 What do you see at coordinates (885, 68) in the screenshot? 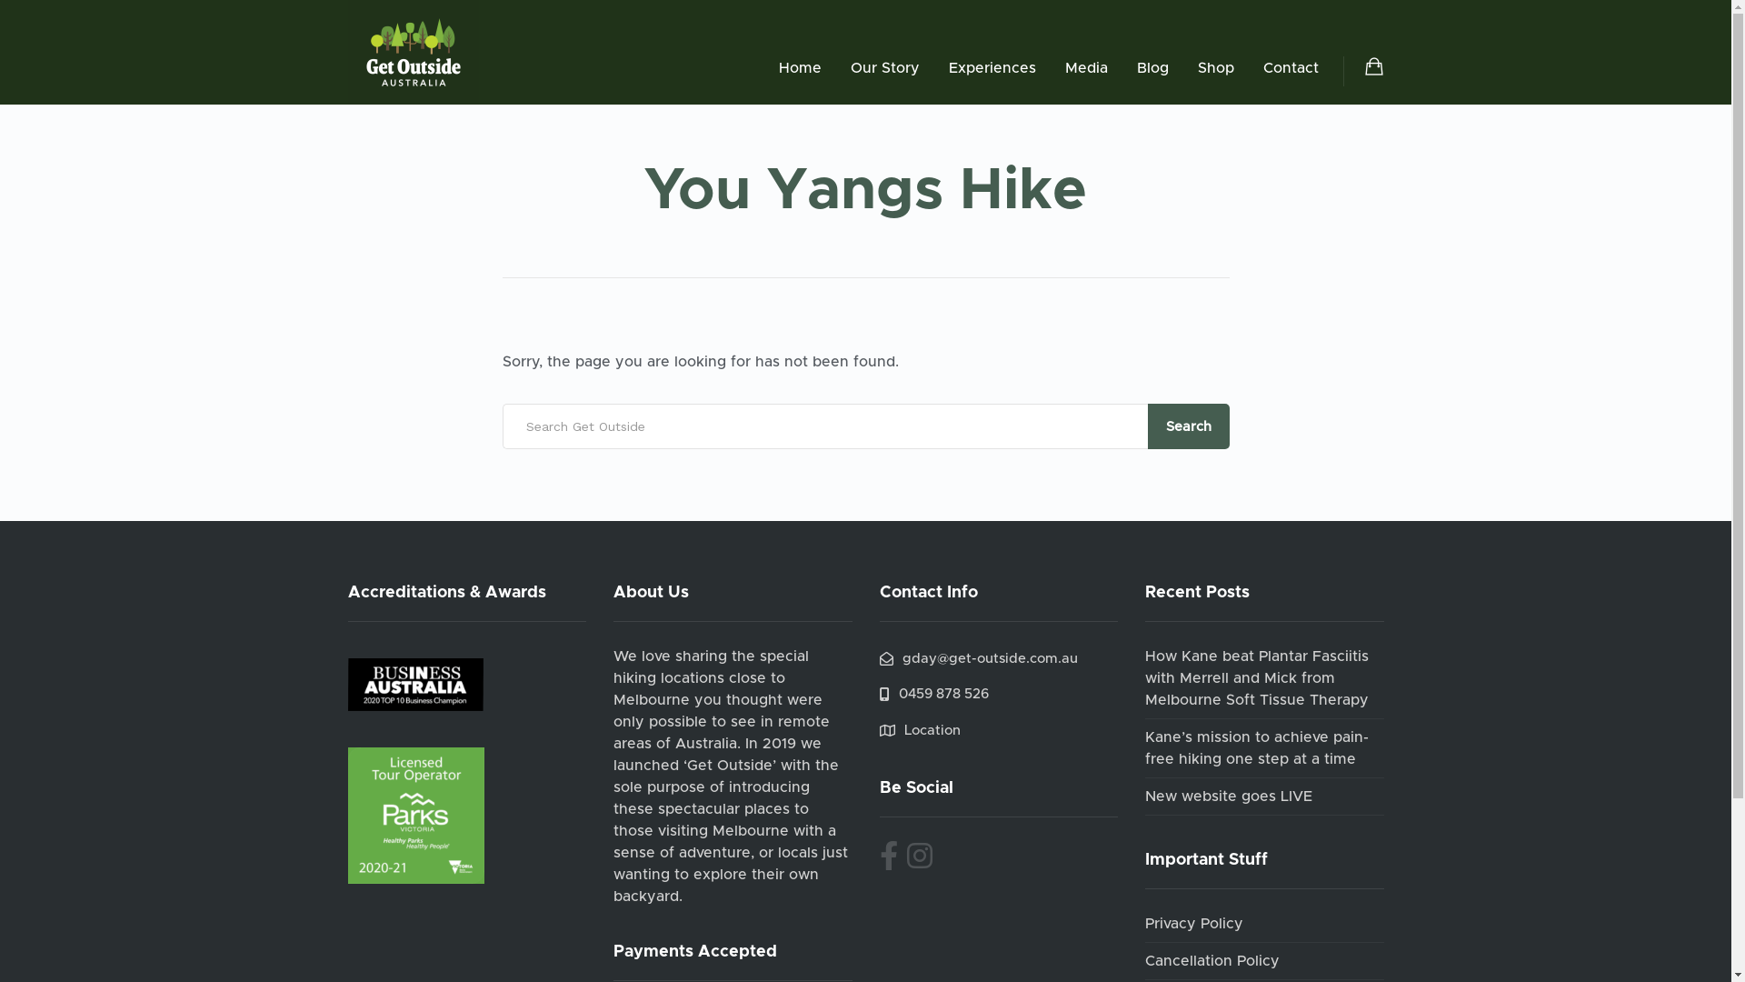
I see `Our Story` at bounding box center [885, 68].